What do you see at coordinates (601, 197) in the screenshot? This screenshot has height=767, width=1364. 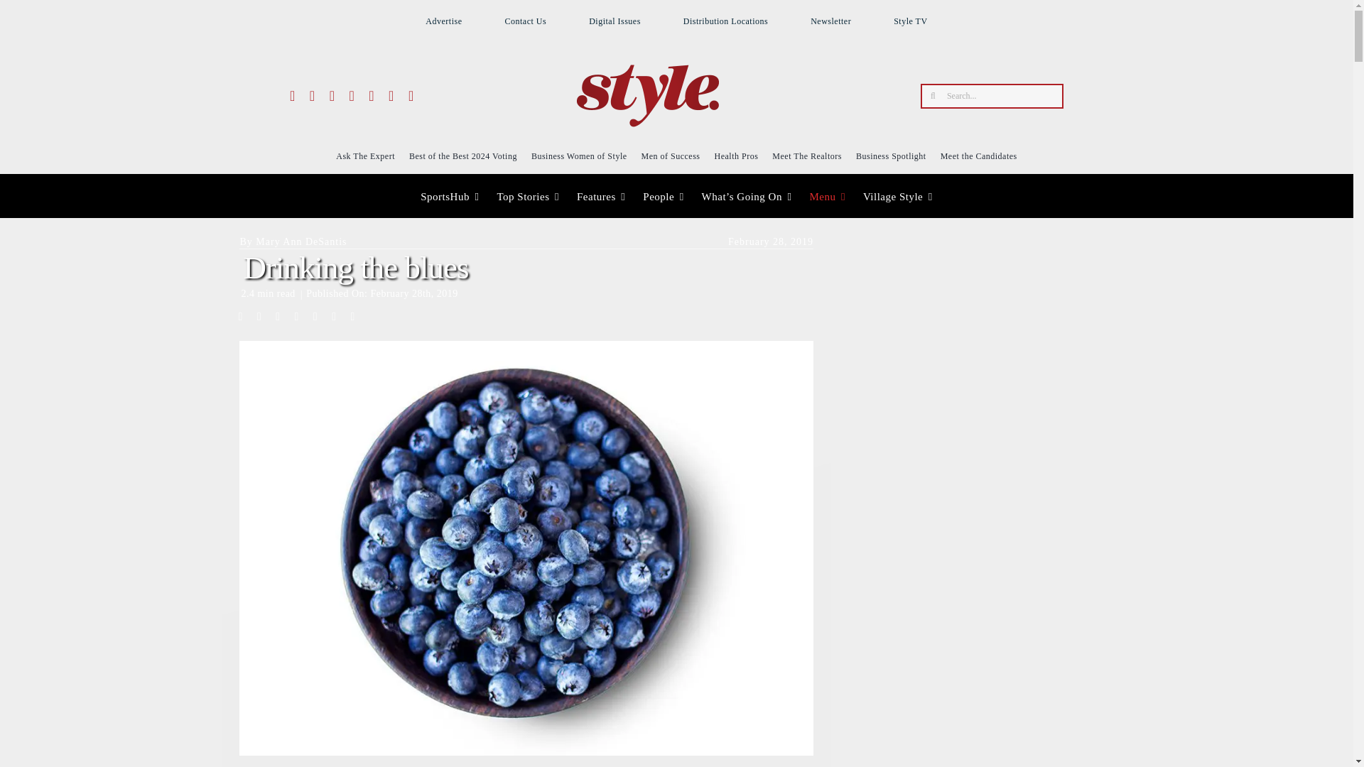 I see `Features` at bounding box center [601, 197].